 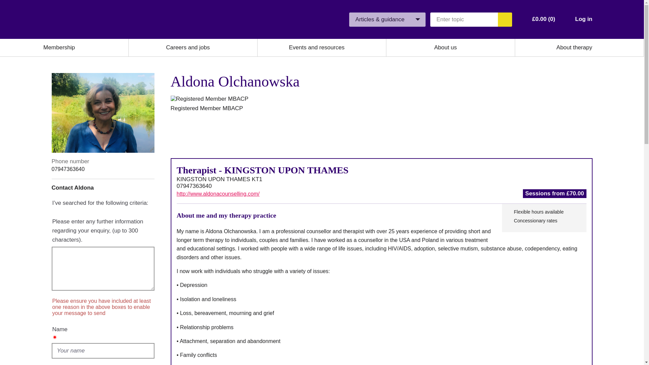 I want to click on Events and resources, so click(x=316, y=47).